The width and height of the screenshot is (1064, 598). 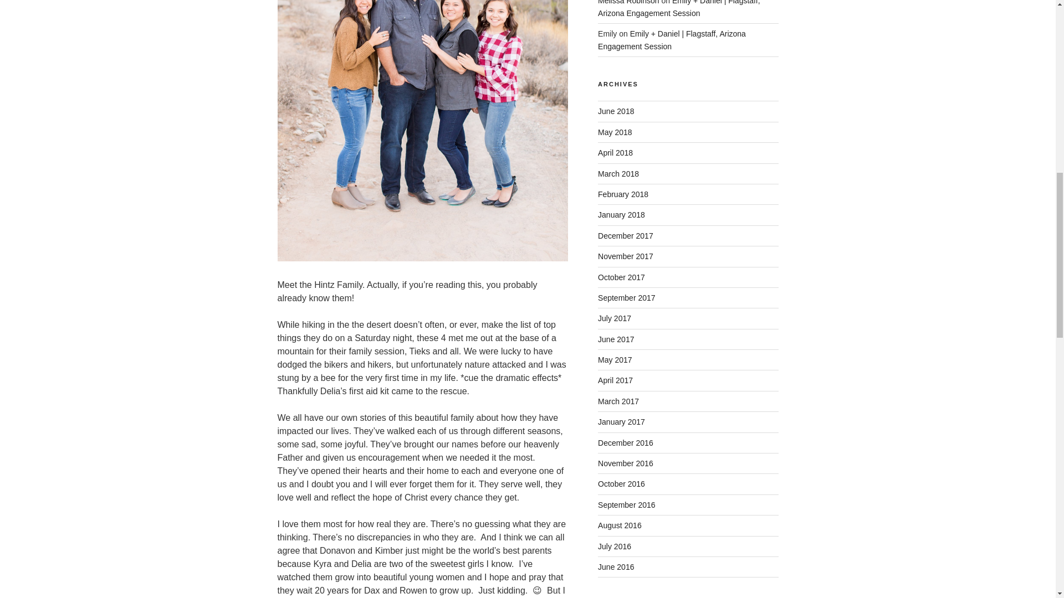 What do you see at coordinates (625, 442) in the screenshot?
I see `December 2016` at bounding box center [625, 442].